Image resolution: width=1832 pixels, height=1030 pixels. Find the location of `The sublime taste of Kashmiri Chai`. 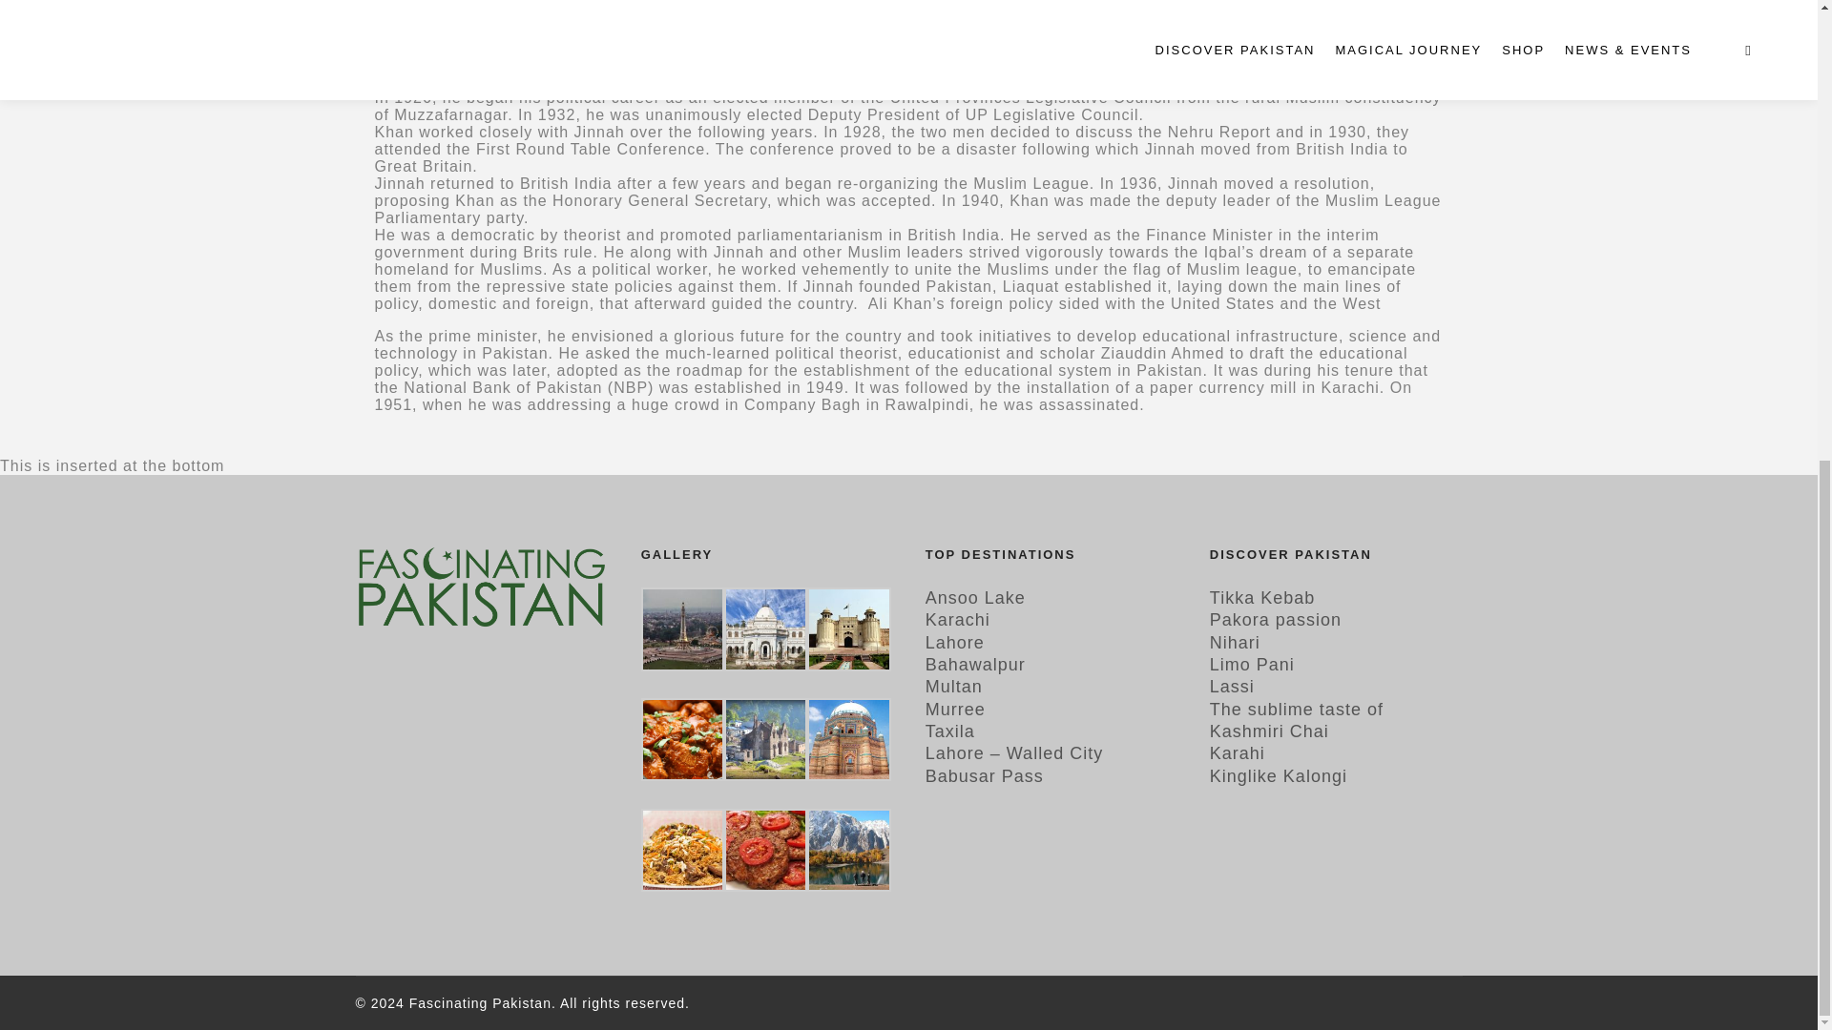

The sublime taste of Kashmiri Chai is located at coordinates (1296, 720).